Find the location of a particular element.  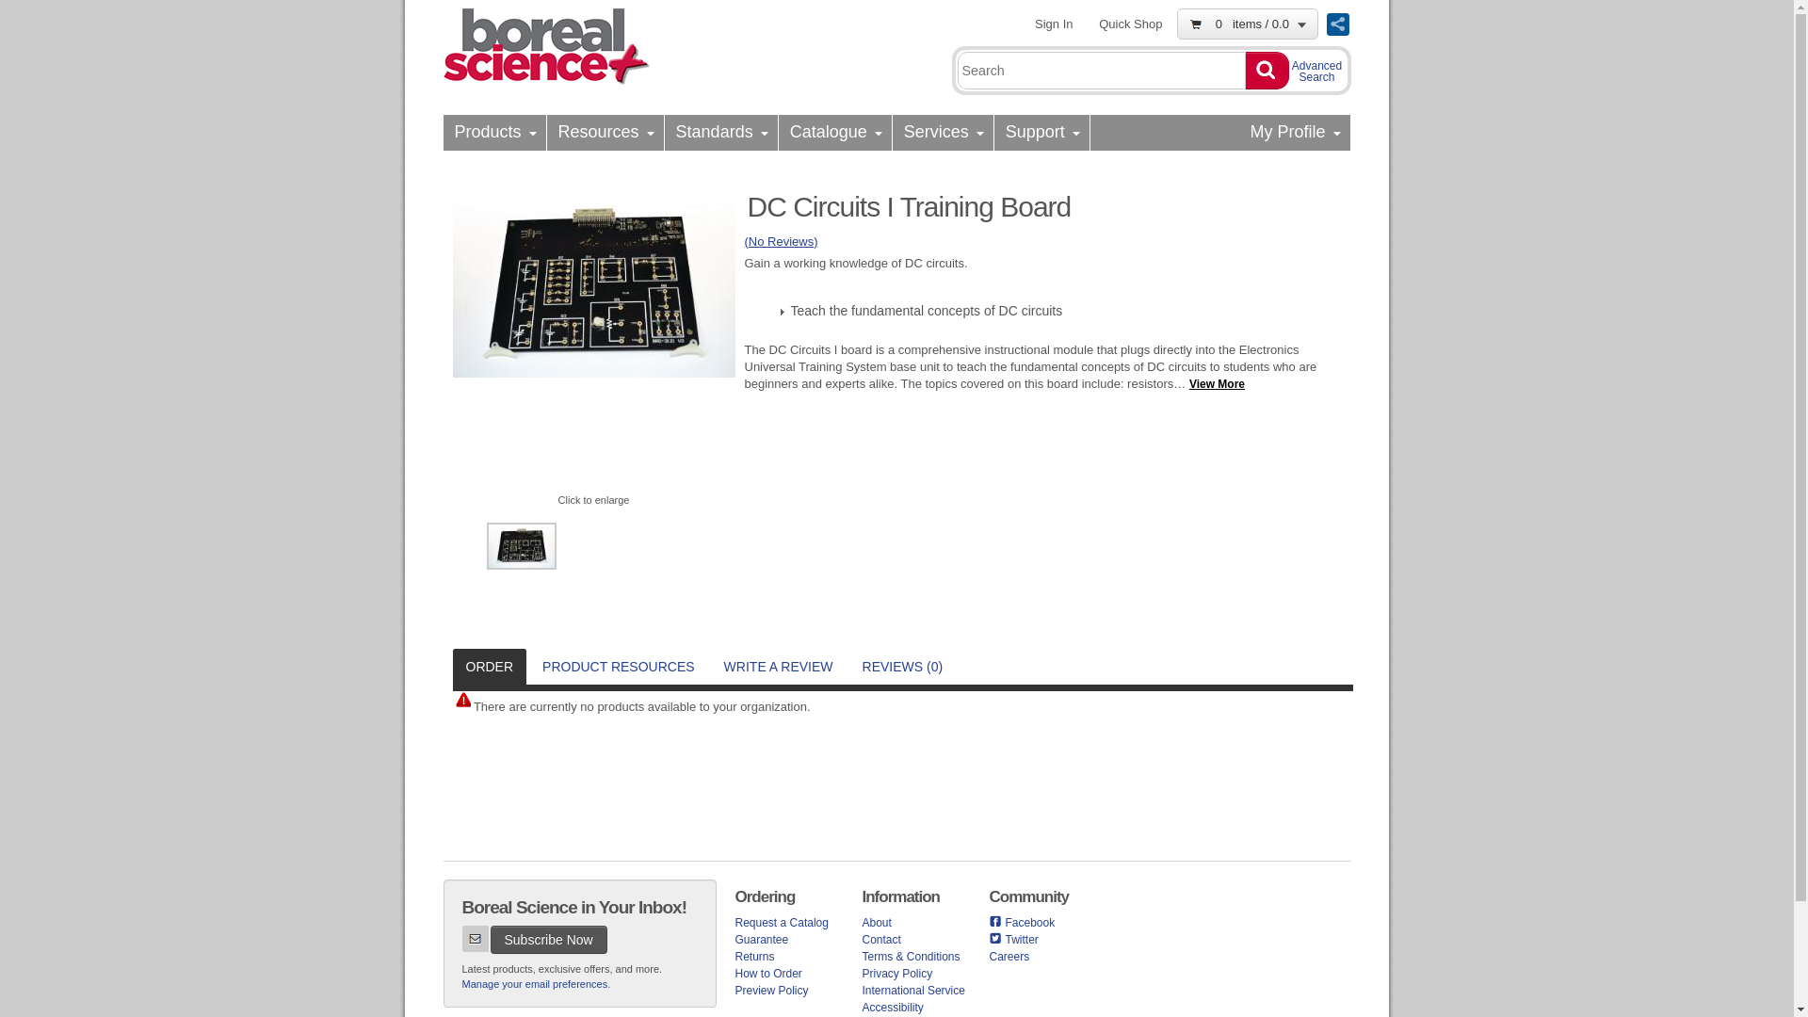

Advanced Search is located at coordinates (1316, 67).